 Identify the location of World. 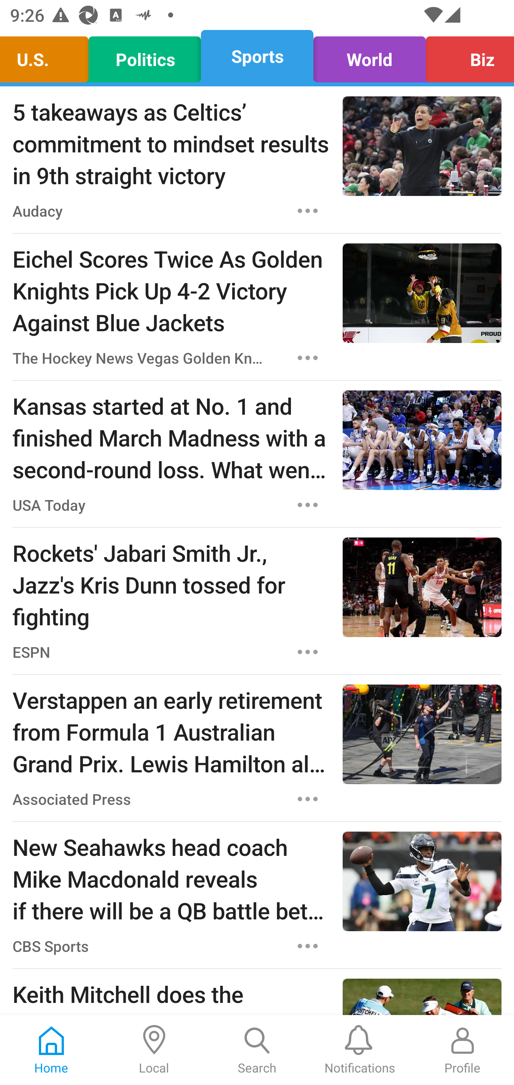
(369, 56).